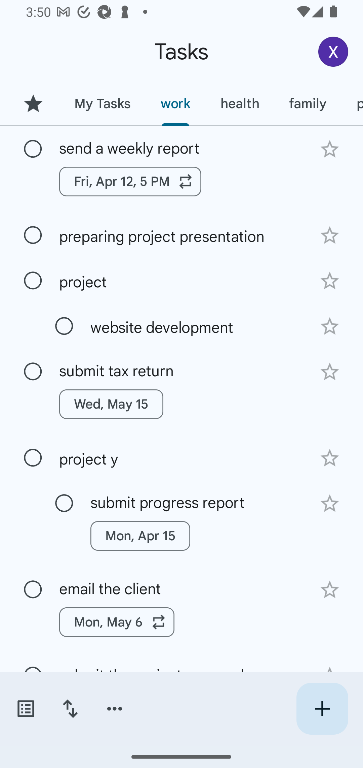 This screenshot has height=768, width=363. Describe the element at coordinates (111, 404) in the screenshot. I see `Wed, May 15` at that location.